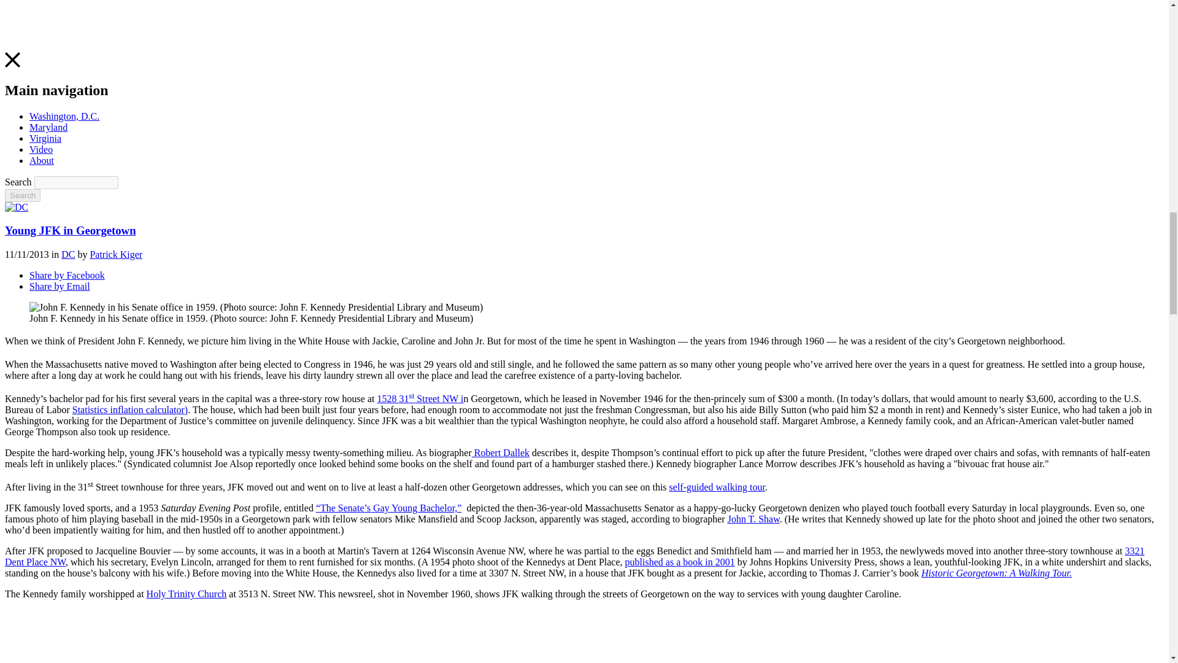 The image size is (1178, 663). I want to click on About, so click(42, 160).